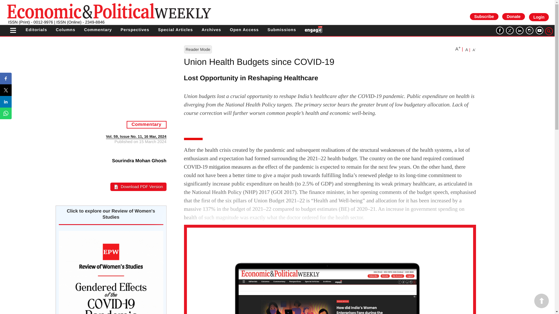  I want to click on Subscribe, so click(484, 17).